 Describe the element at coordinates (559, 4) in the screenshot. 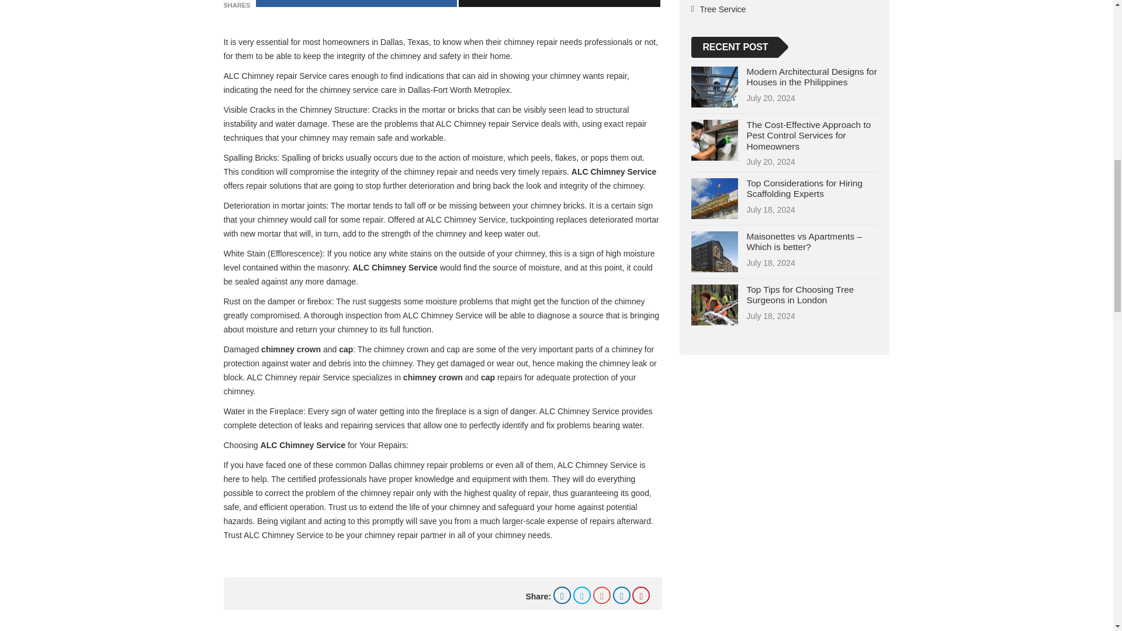

I see `Tweet` at that location.